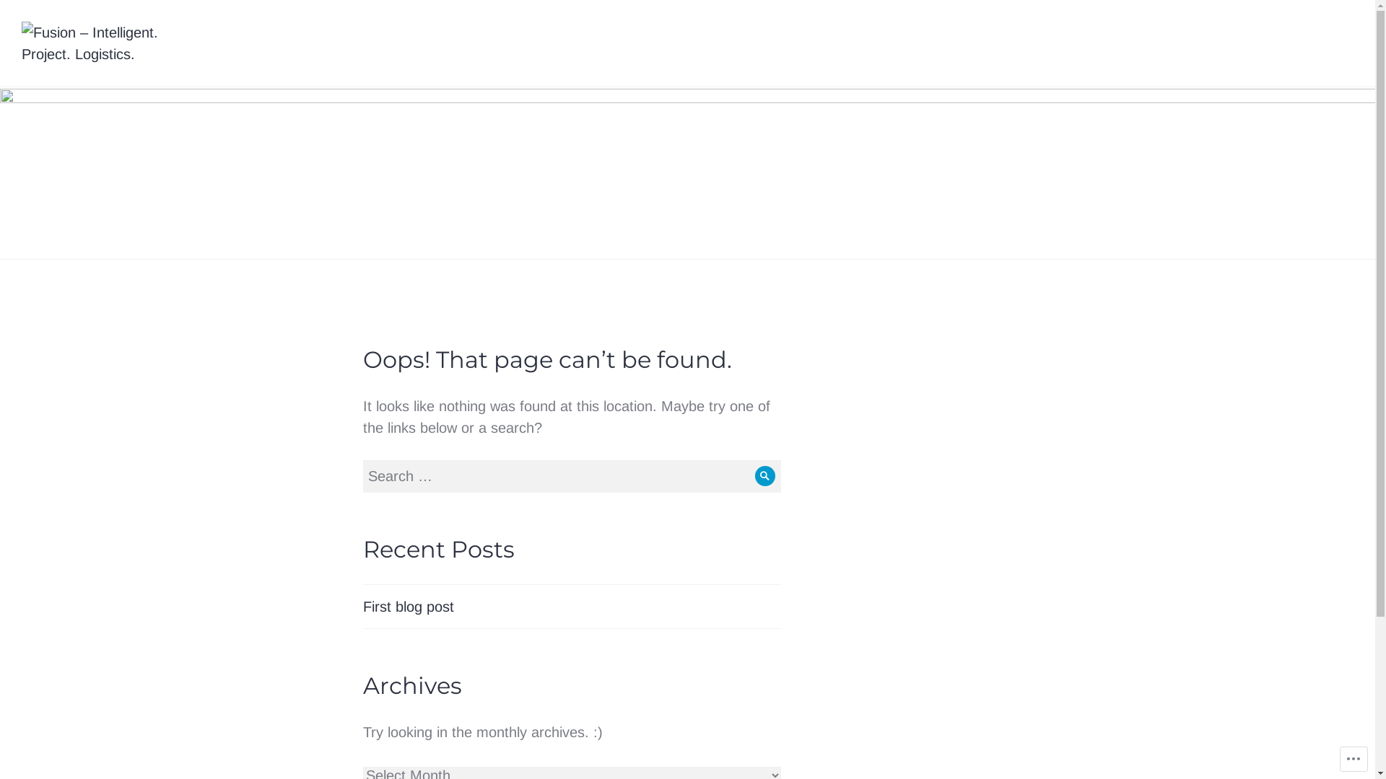 This screenshot has height=779, width=1386. Describe the element at coordinates (408, 607) in the screenshot. I see `First blog post` at that location.